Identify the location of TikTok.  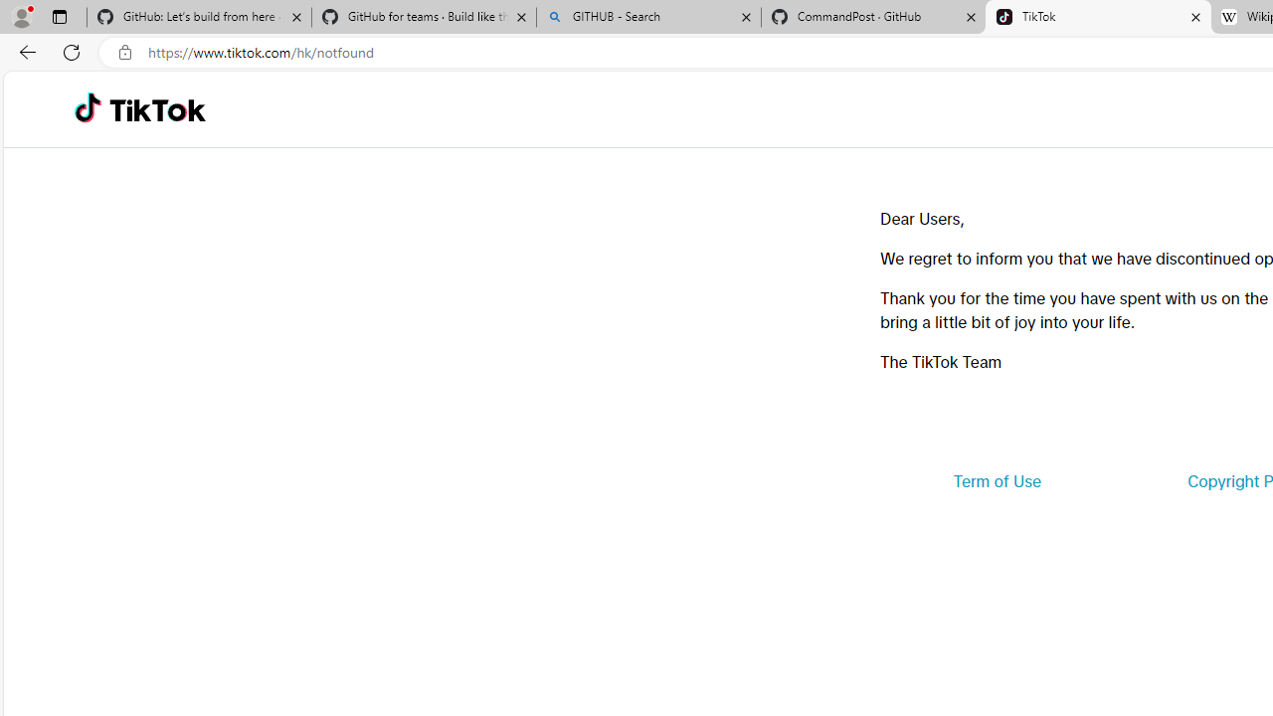
(1098, 18).